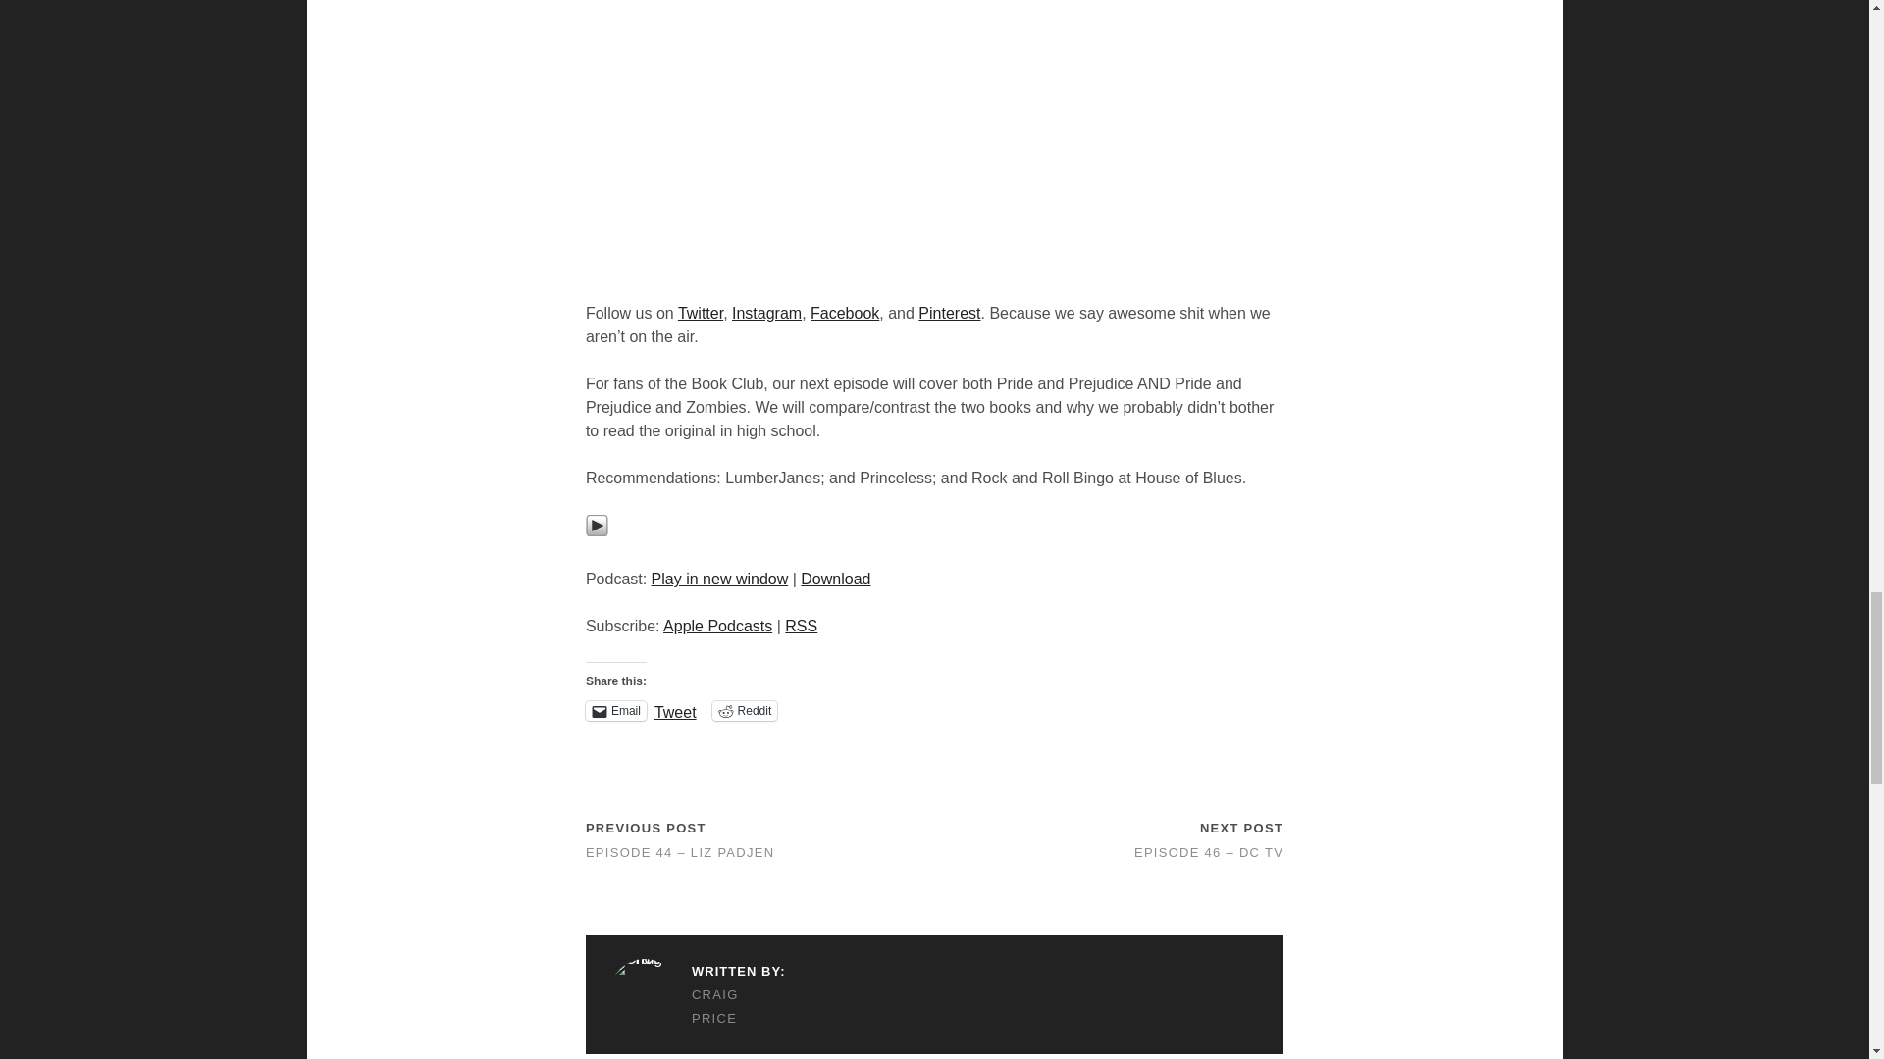  Describe the element at coordinates (701, 314) in the screenshot. I see `Twitter` at that location.